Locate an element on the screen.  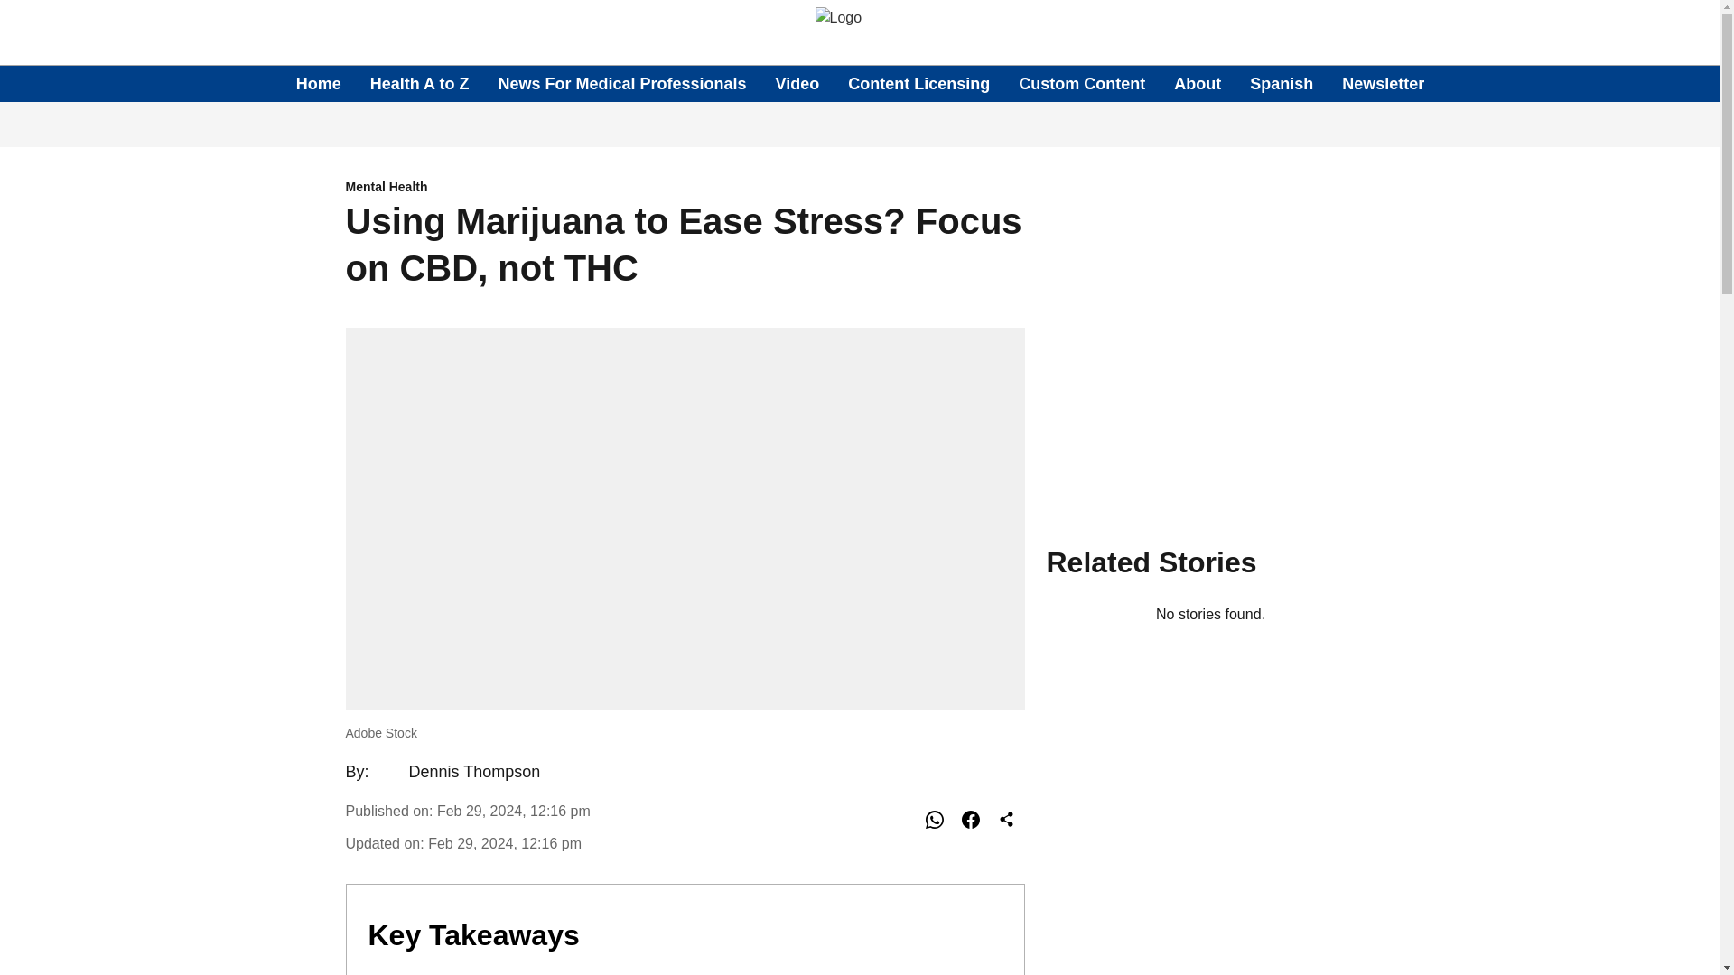
2024-02-29 12:16 is located at coordinates (504, 843).